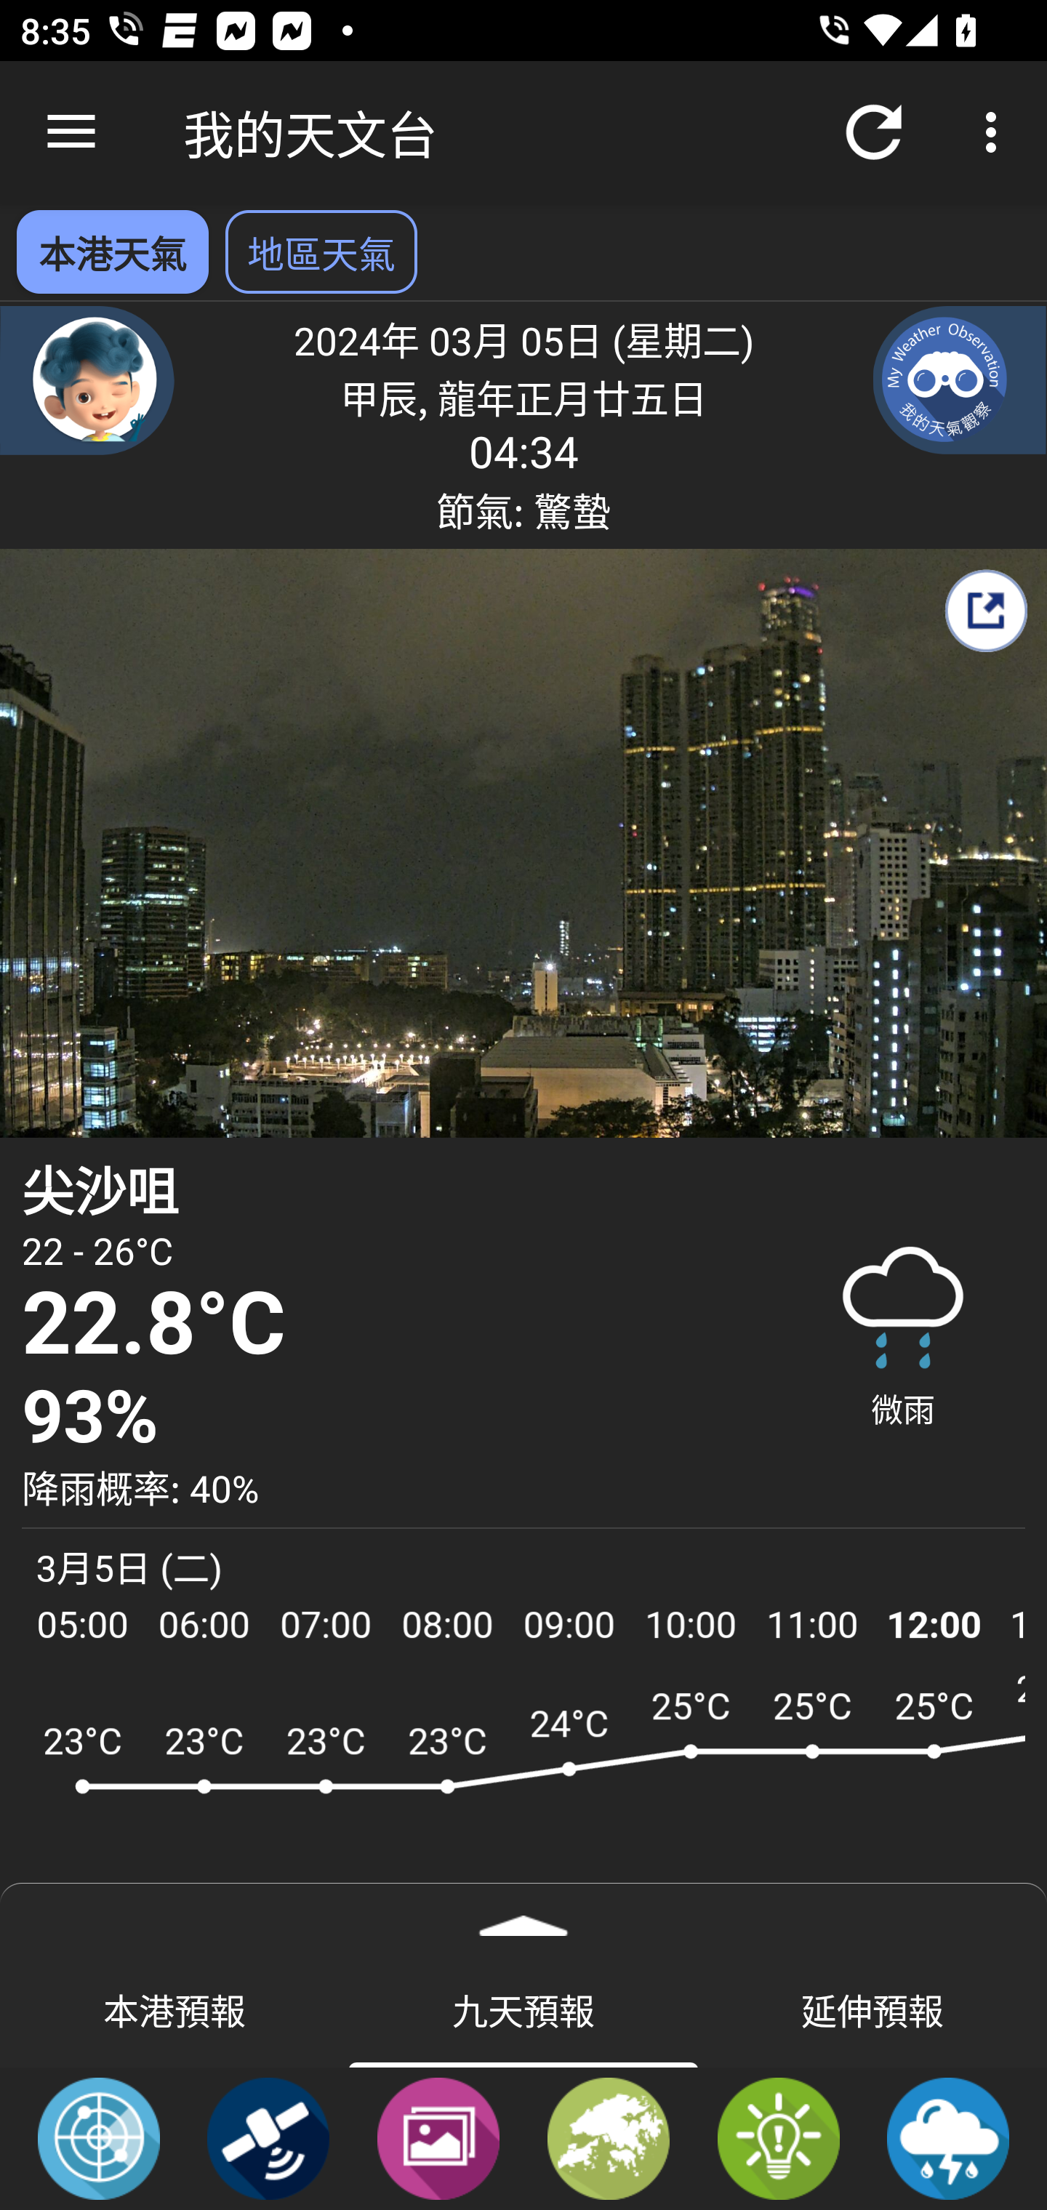 This screenshot has height=2210, width=1047. I want to click on 93% 相對濕度百分之93, so click(390, 1418).